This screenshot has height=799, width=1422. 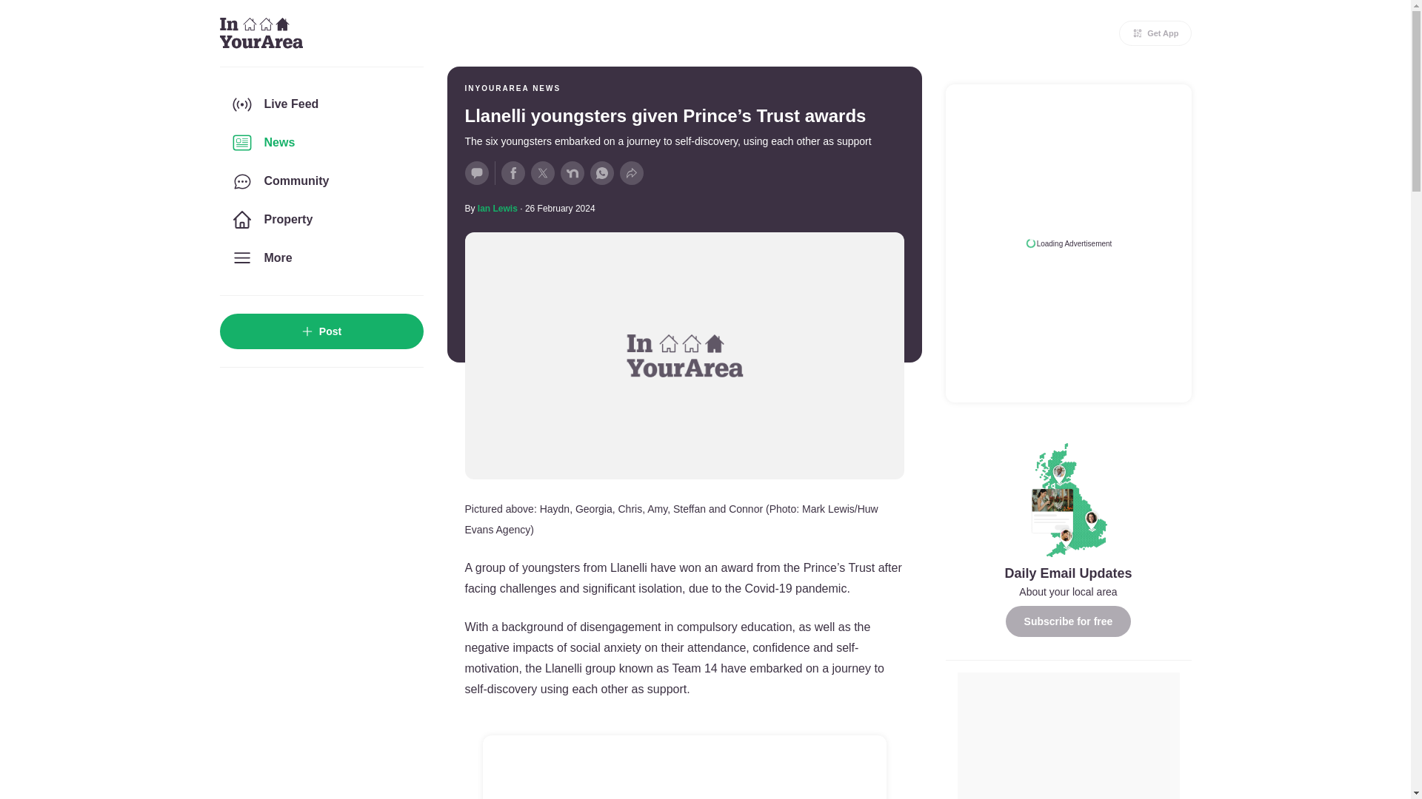 I want to click on Property, so click(x=320, y=219).